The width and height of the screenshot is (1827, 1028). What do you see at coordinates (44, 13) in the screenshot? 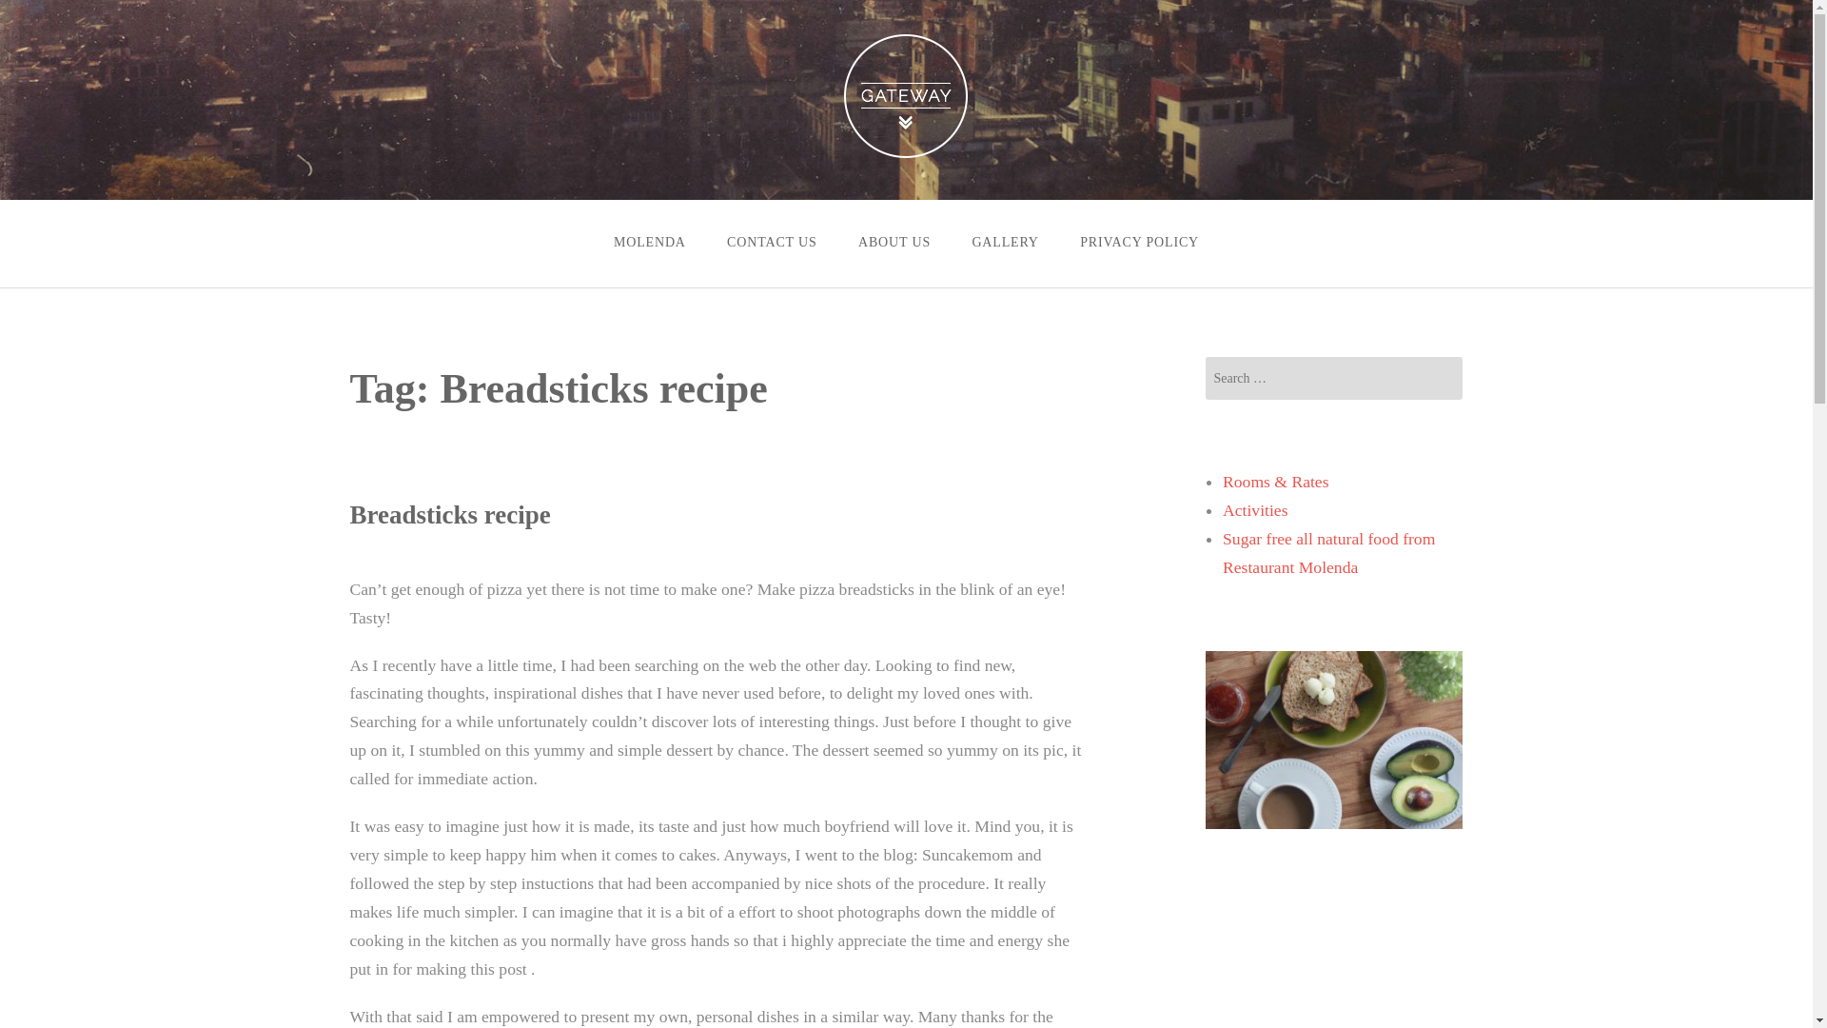
I see `Search` at bounding box center [44, 13].